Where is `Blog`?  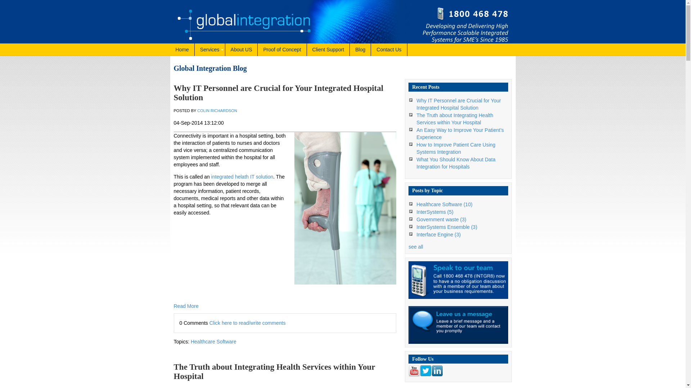 Blog is located at coordinates (361, 50).